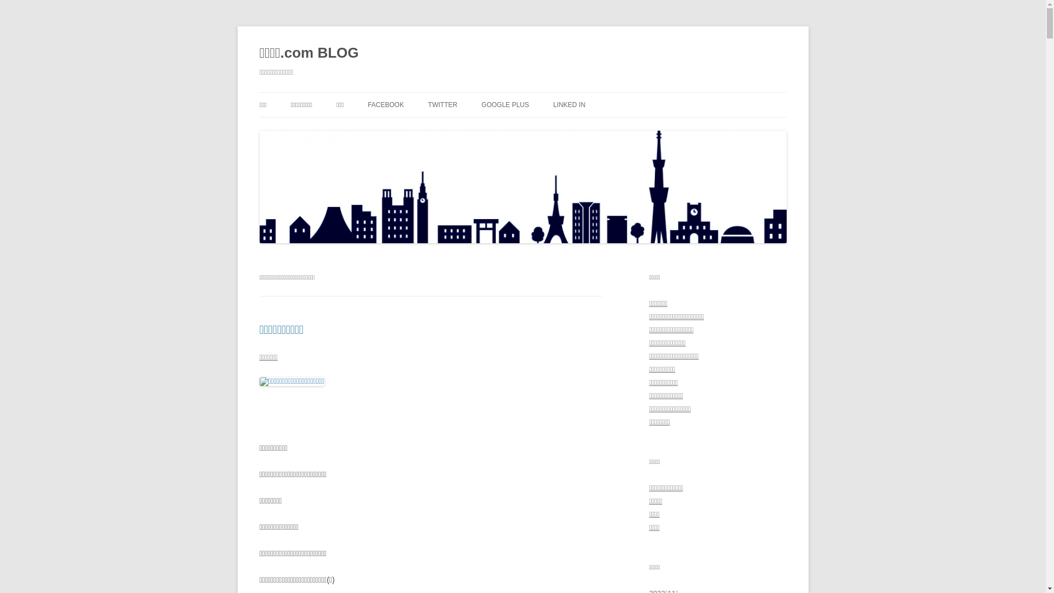 This screenshot has height=593, width=1054. What do you see at coordinates (386, 105) in the screenshot?
I see `FACEBOOK` at bounding box center [386, 105].